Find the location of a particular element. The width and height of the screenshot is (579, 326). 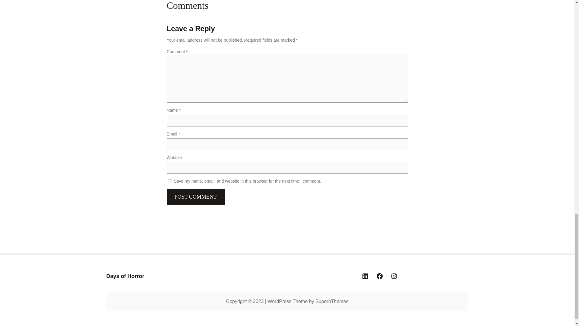

SuperbThemes is located at coordinates (332, 301).